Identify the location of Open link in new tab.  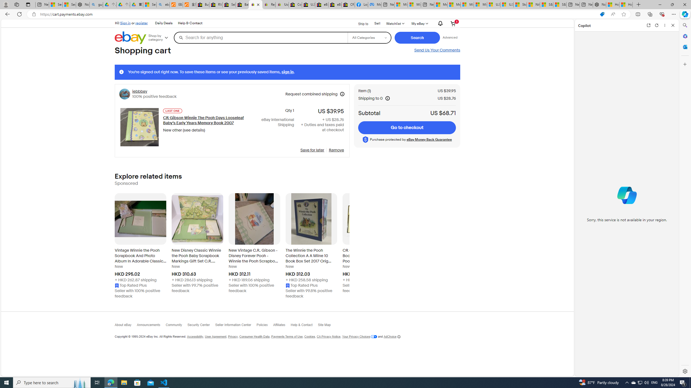
(648, 25).